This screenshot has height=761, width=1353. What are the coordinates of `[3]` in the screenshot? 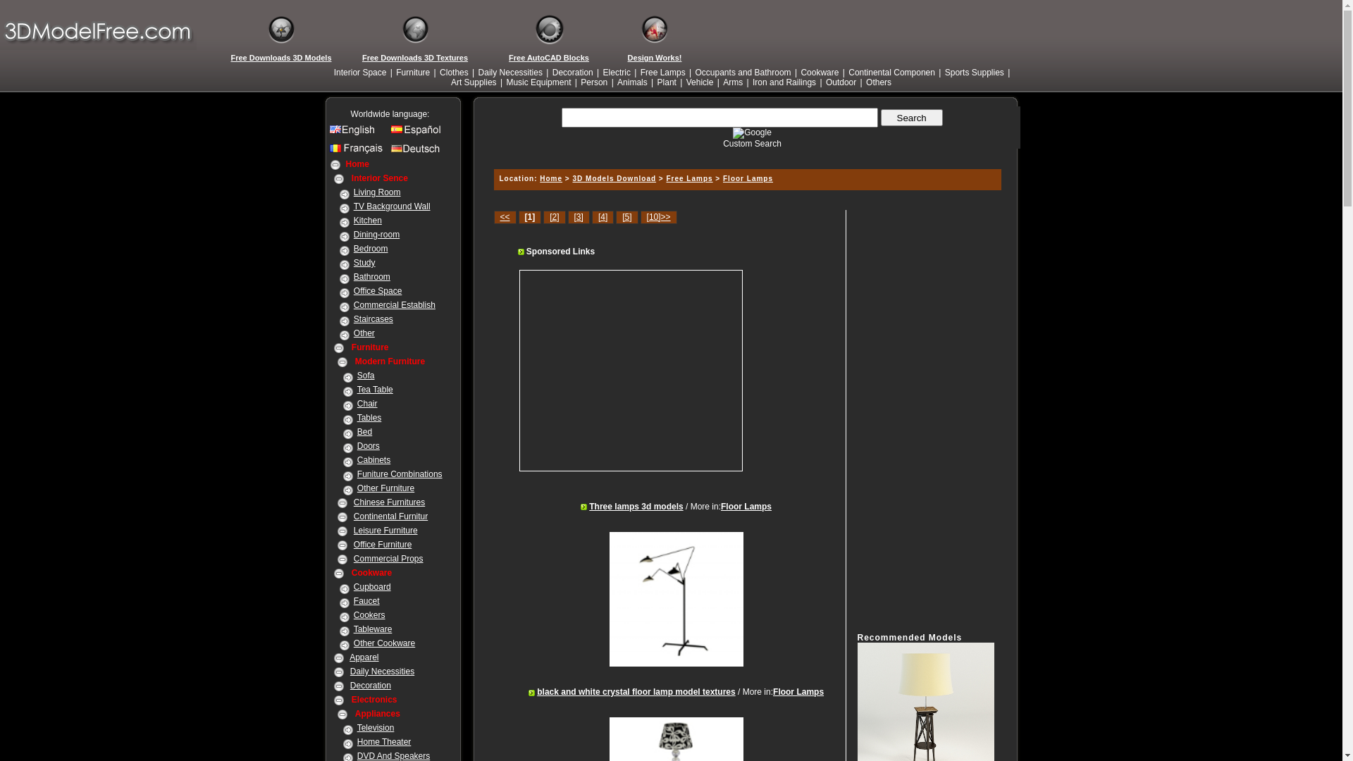 It's located at (579, 217).